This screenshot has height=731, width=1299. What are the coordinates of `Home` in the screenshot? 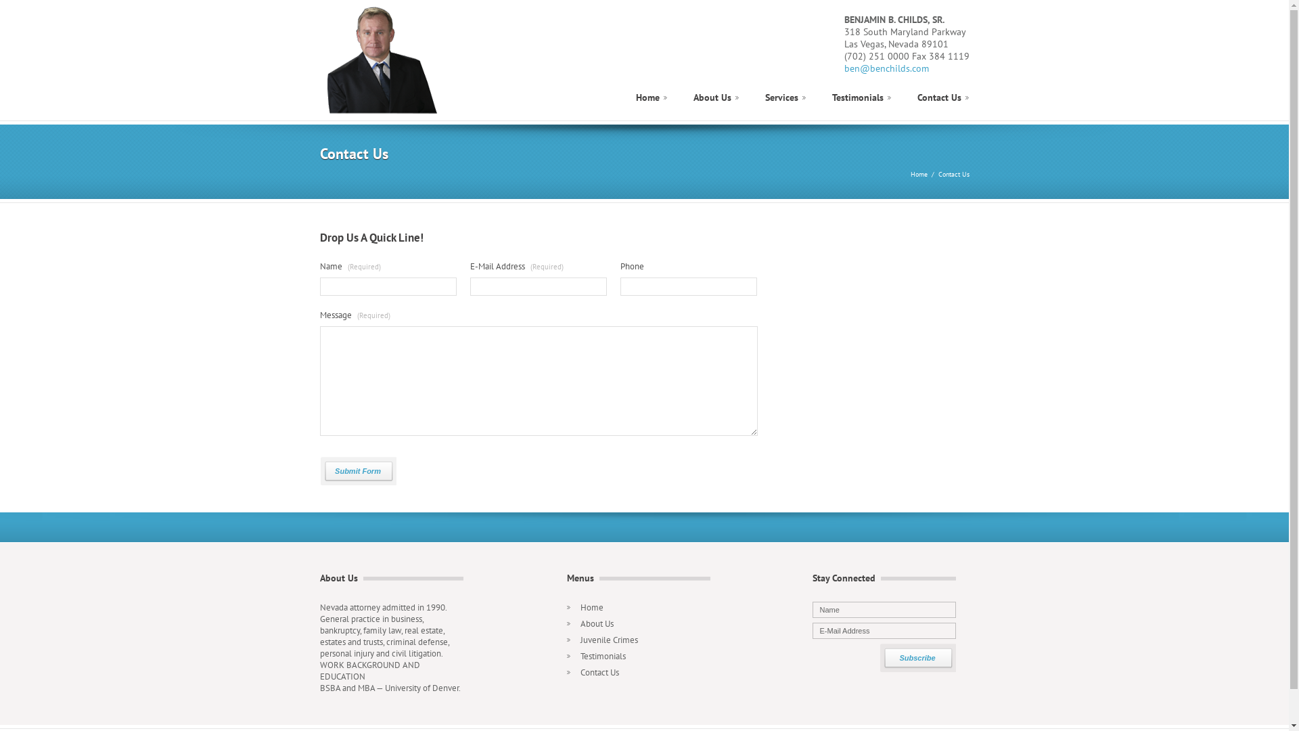 It's located at (919, 175).